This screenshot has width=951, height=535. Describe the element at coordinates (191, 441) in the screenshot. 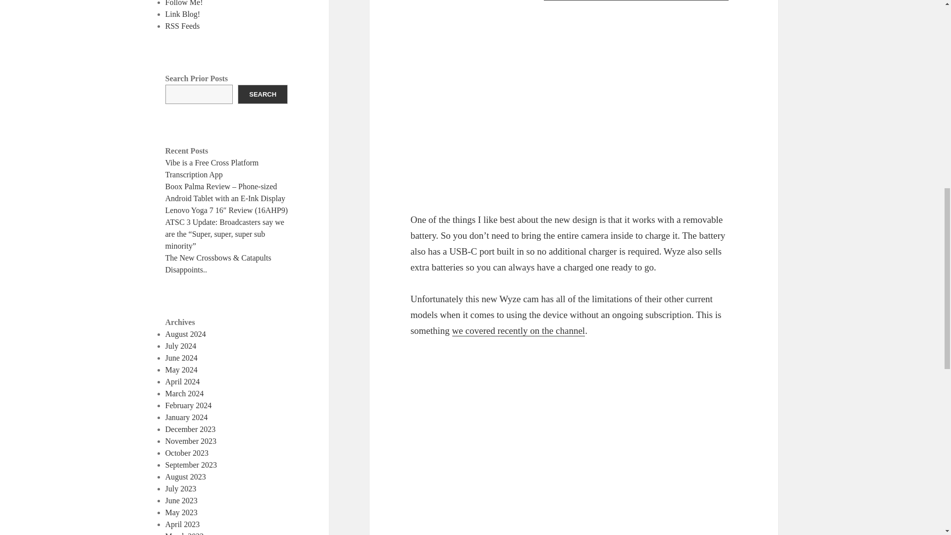

I see `November 2023` at that location.